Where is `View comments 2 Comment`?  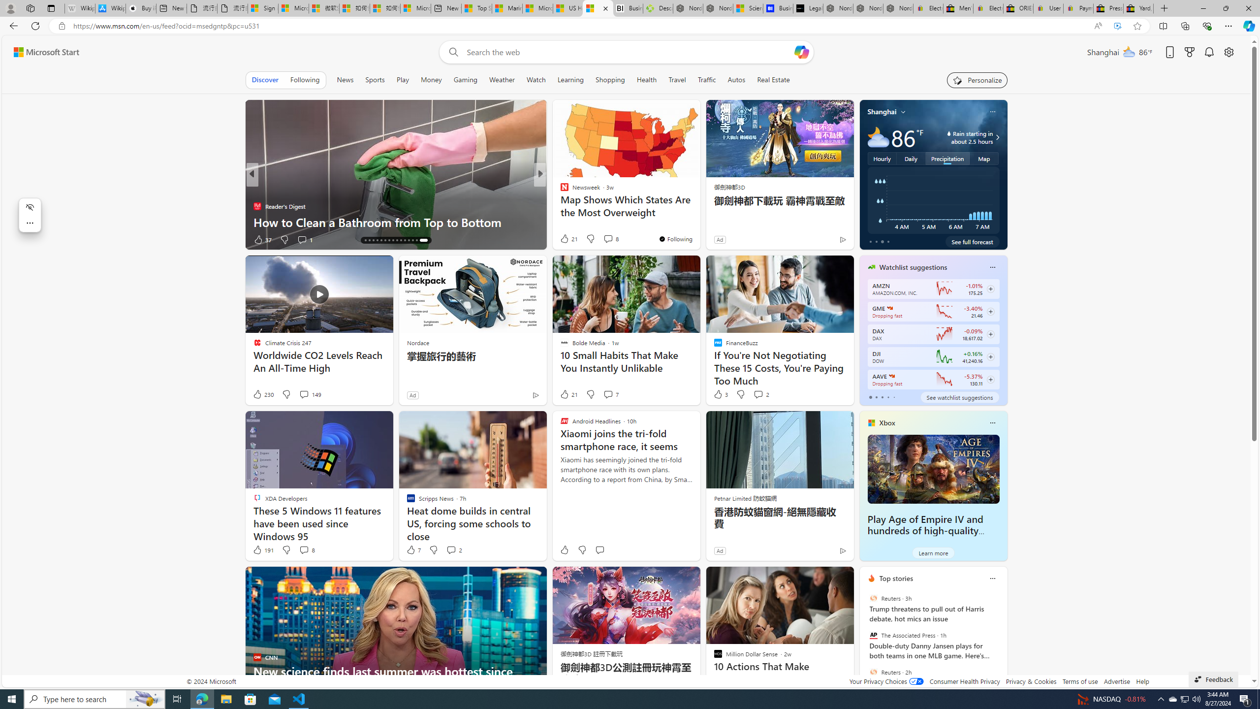 View comments 2 Comment is located at coordinates (454, 549).